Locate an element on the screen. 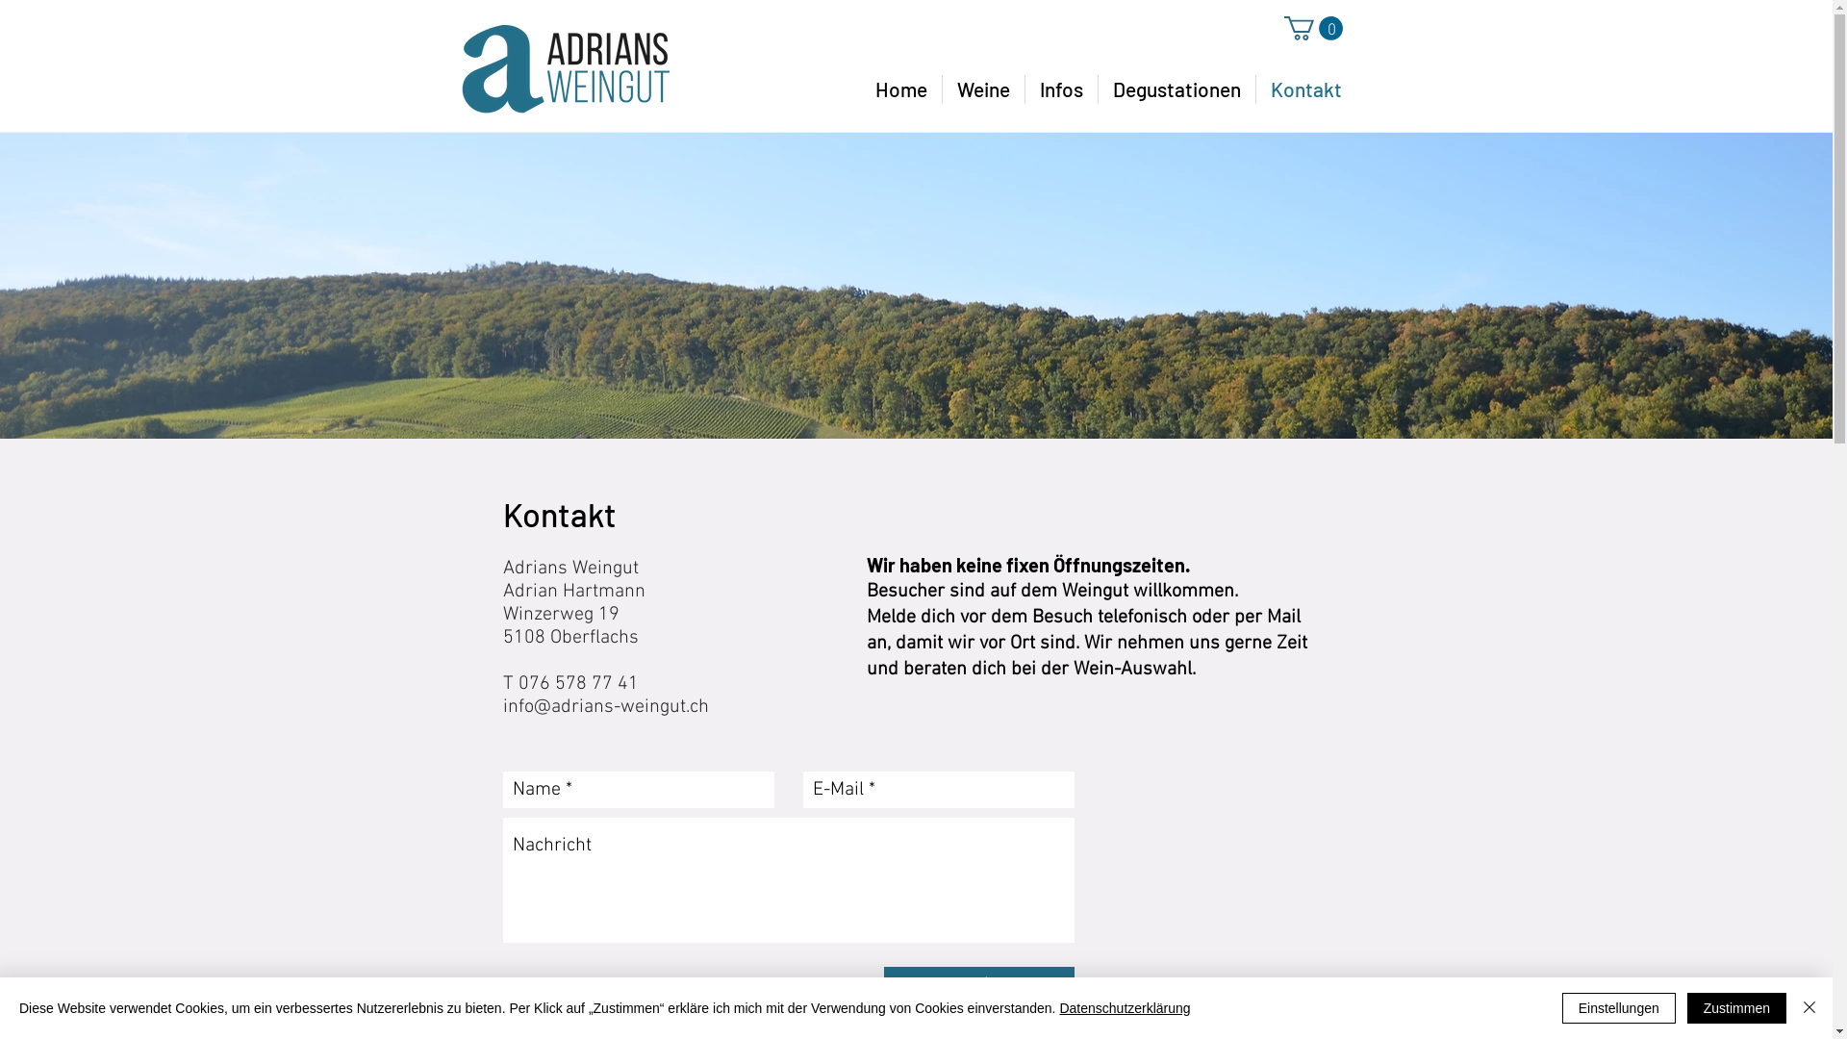  Logo_Adrians_Weingut_weiss.png is located at coordinates (566, 69).